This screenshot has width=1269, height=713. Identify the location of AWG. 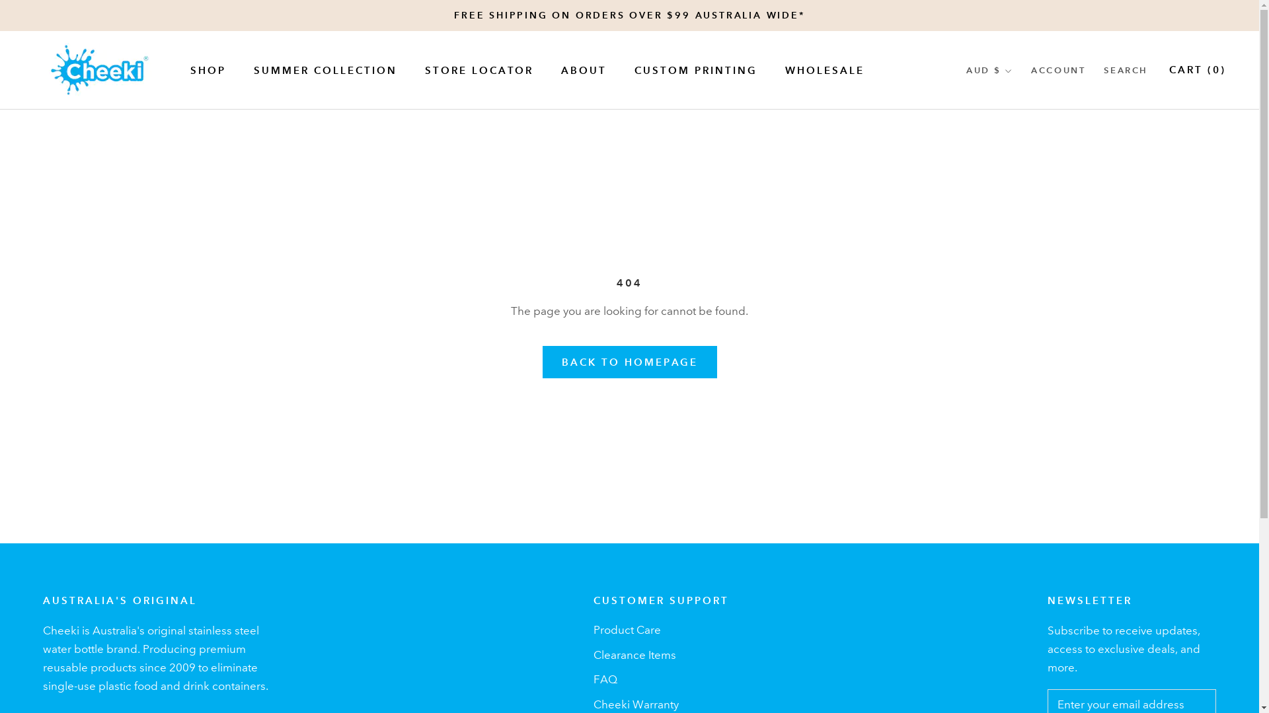
(1014, 226).